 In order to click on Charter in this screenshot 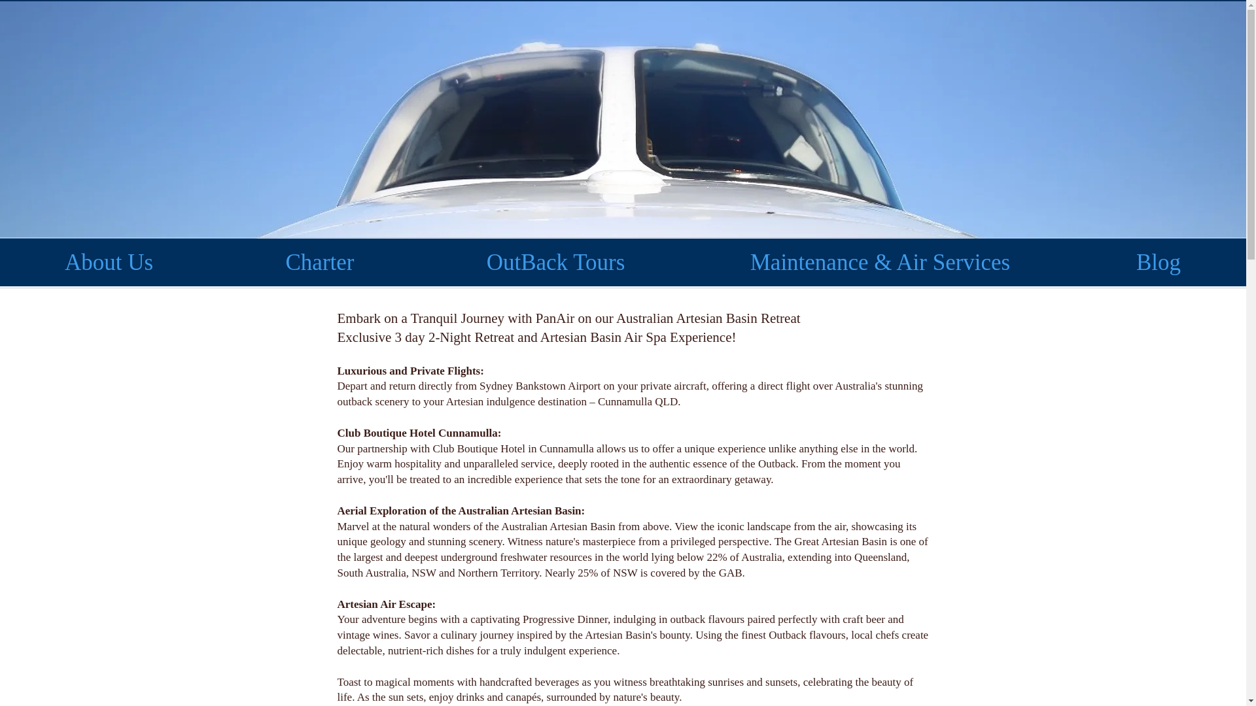, I will do `click(319, 262)`.